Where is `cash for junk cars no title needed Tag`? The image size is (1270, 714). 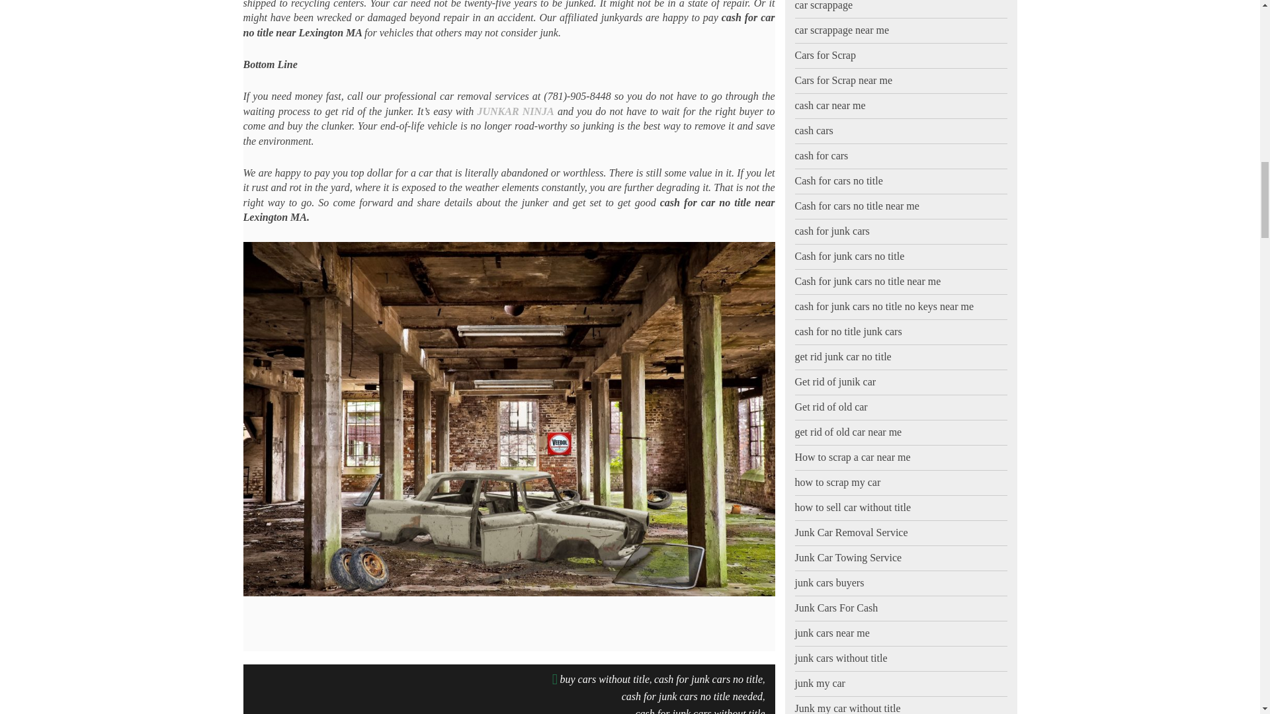
cash for junk cars no title needed Tag is located at coordinates (692, 697).